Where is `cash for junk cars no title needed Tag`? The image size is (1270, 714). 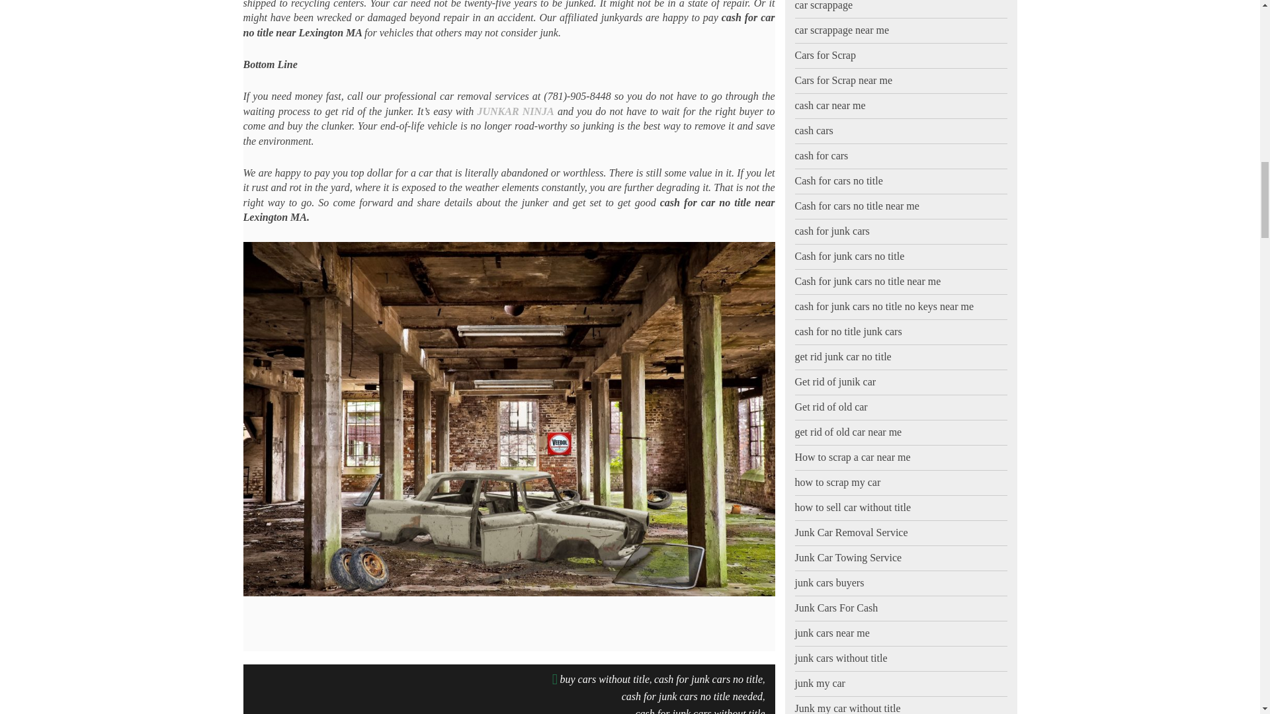
cash for junk cars no title needed Tag is located at coordinates (692, 697).